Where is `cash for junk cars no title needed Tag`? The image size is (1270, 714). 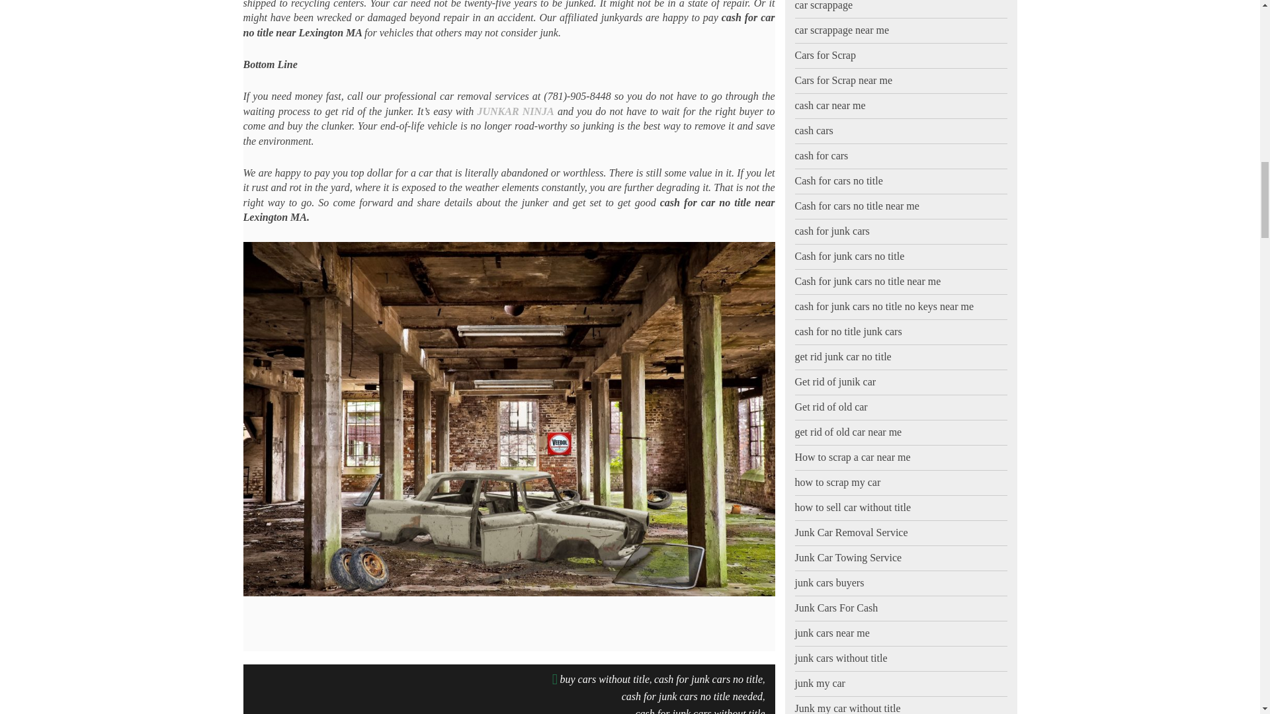
cash for junk cars no title needed Tag is located at coordinates (692, 697).